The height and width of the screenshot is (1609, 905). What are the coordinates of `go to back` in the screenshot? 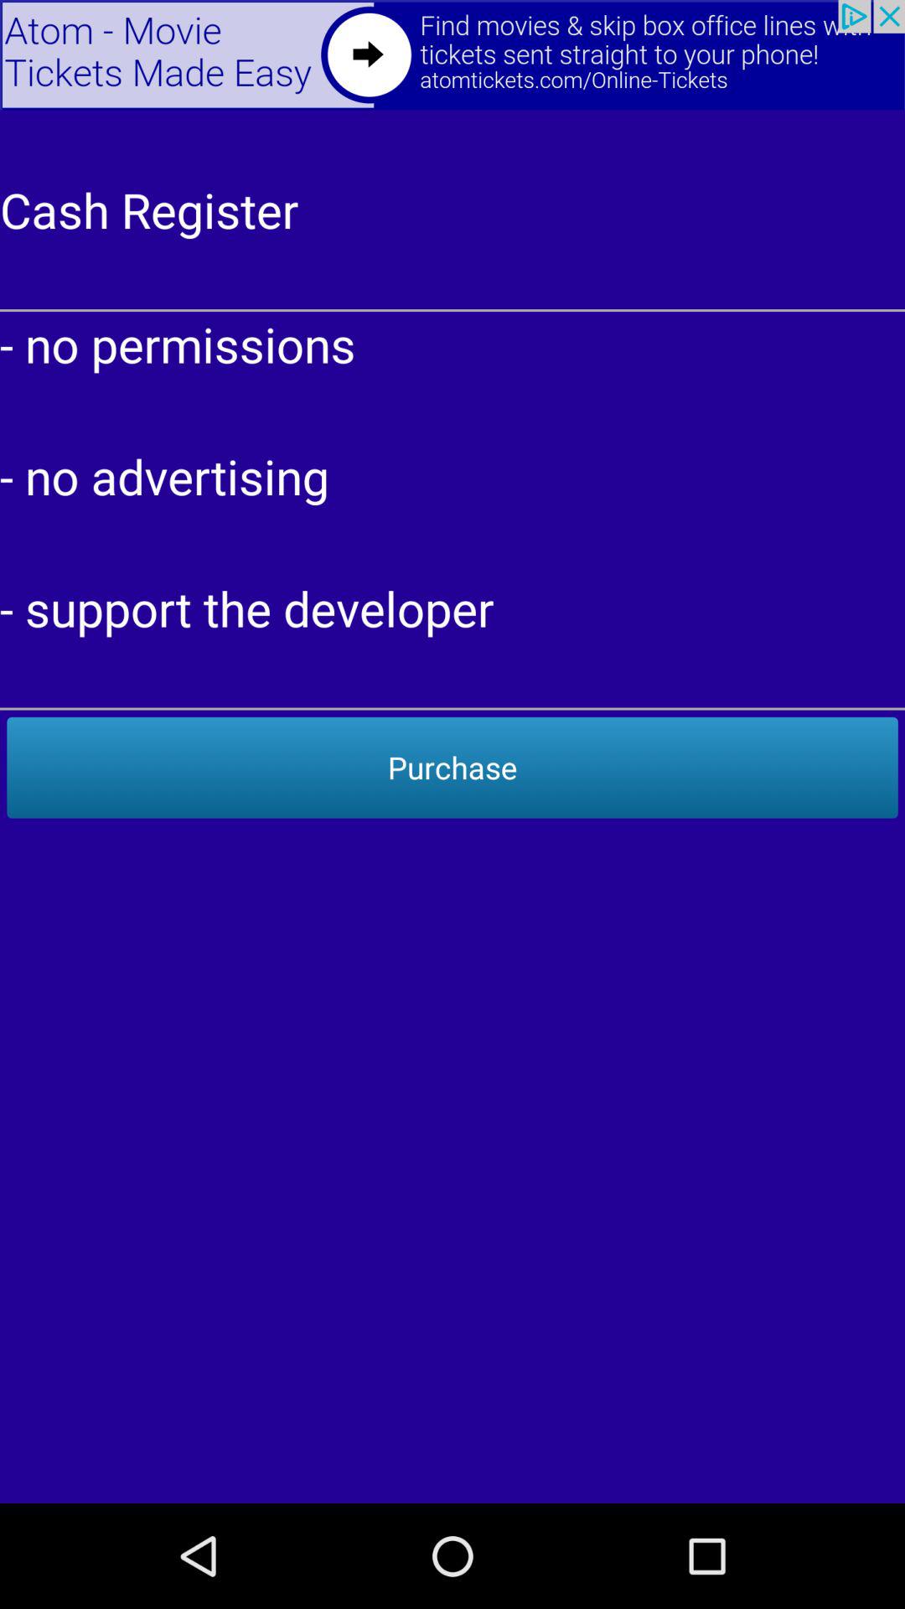 It's located at (452, 55).